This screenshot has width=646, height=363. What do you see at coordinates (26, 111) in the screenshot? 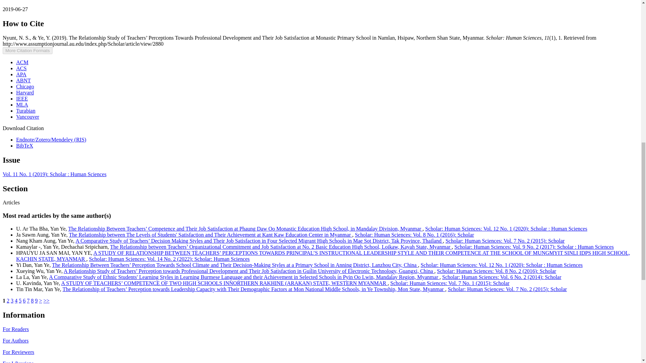
I see `Turabian` at bounding box center [26, 111].